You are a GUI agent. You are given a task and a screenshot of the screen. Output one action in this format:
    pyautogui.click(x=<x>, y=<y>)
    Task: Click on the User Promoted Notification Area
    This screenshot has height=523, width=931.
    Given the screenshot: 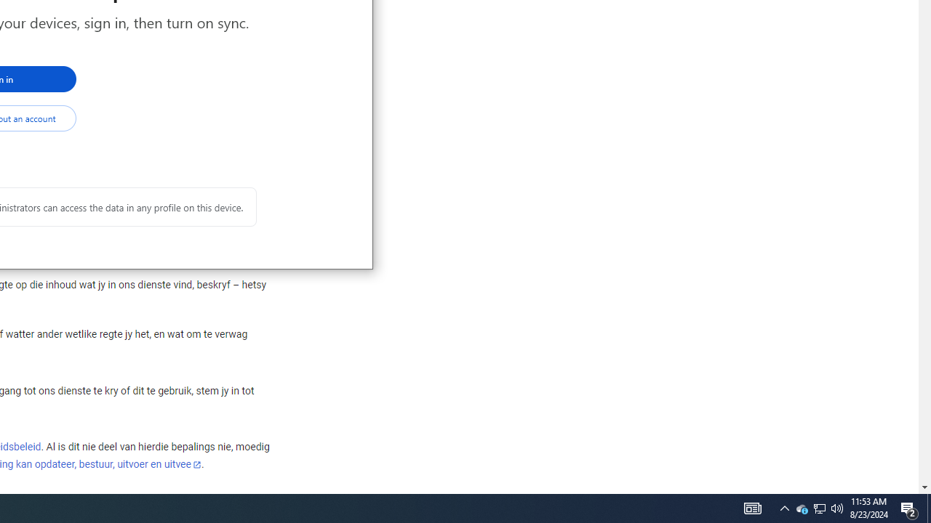 What is the action you would take?
    pyautogui.click(x=819, y=508)
    